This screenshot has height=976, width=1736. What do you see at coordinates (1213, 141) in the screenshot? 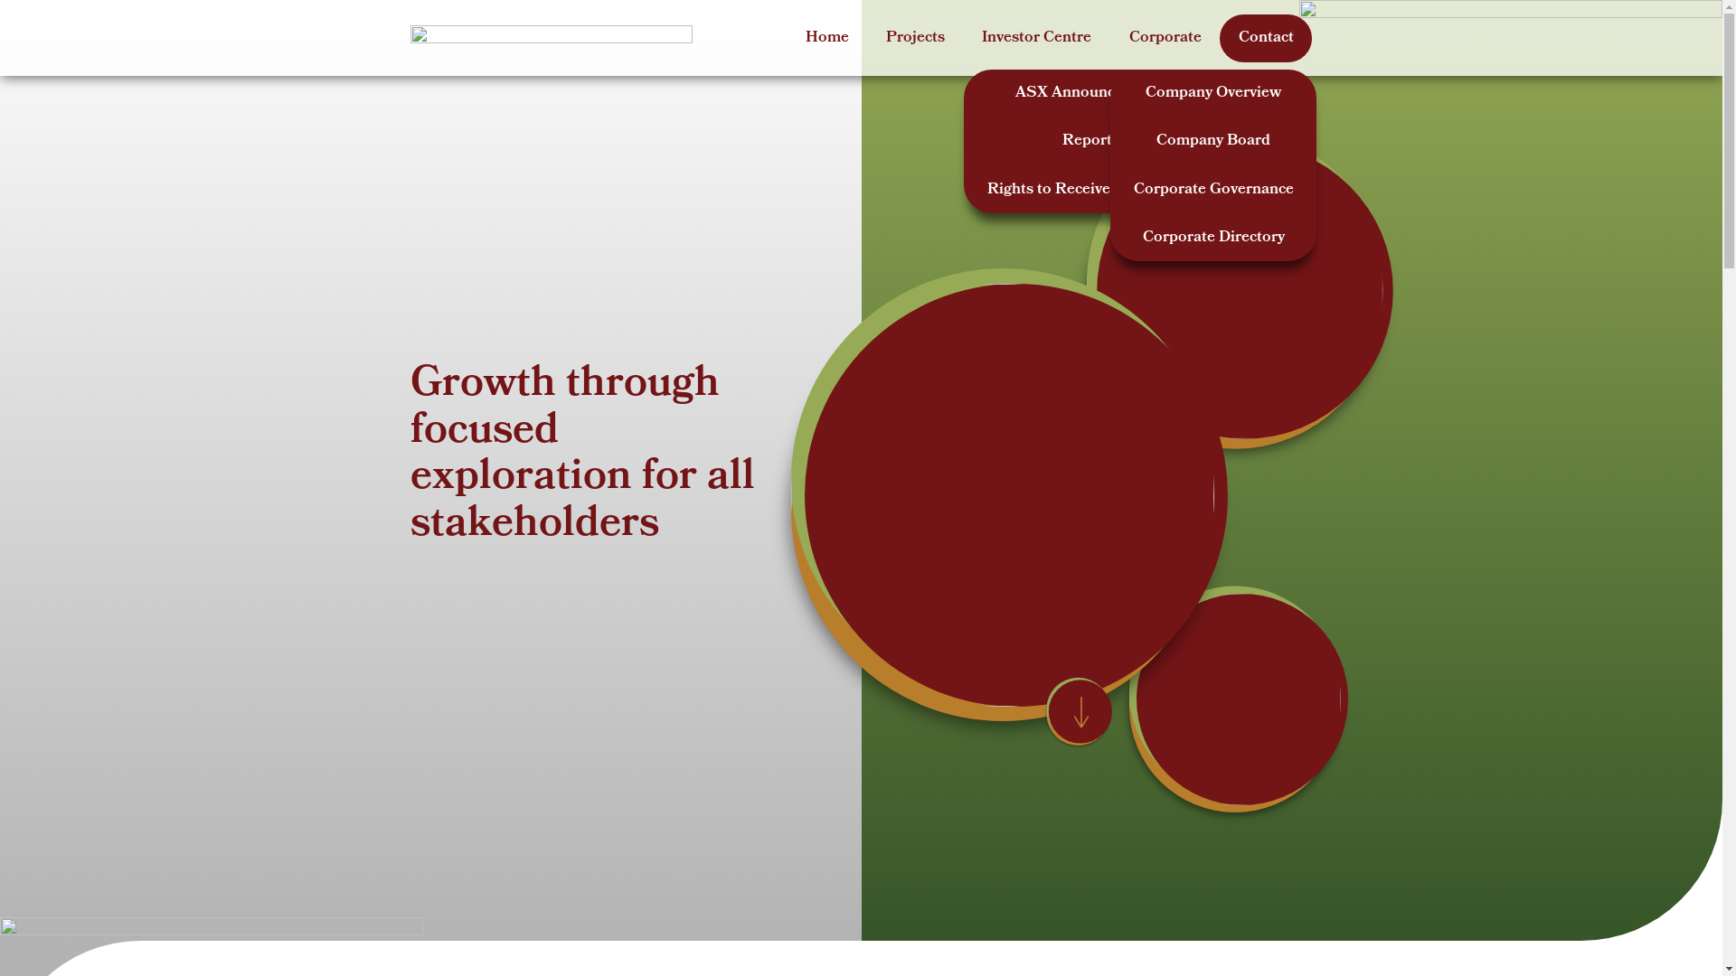
I see `Company Board` at bounding box center [1213, 141].